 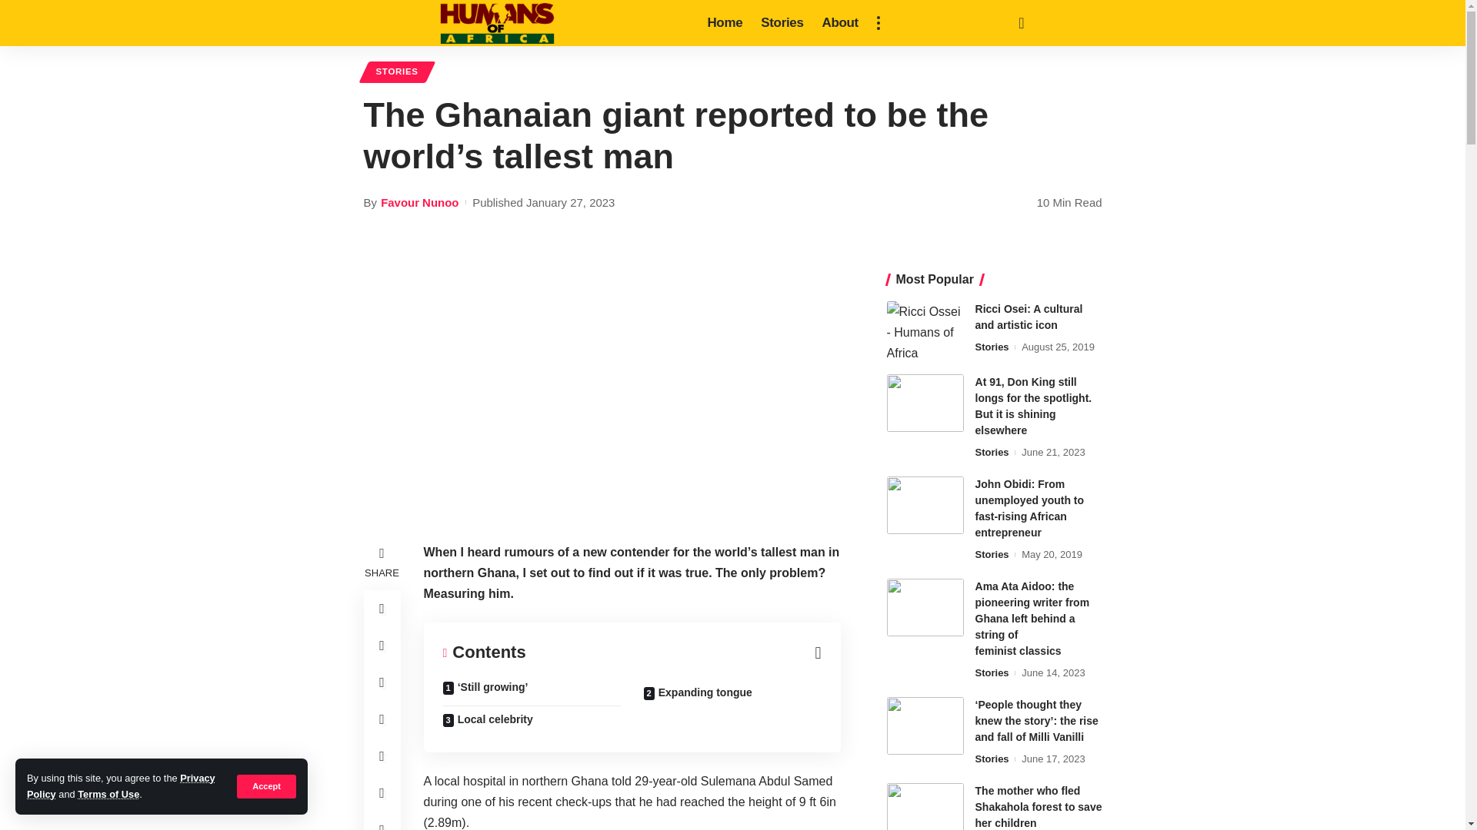 What do you see at coordinates (725, 23) in the screenshot?
I see `Home` at bounding box center [725, 23].